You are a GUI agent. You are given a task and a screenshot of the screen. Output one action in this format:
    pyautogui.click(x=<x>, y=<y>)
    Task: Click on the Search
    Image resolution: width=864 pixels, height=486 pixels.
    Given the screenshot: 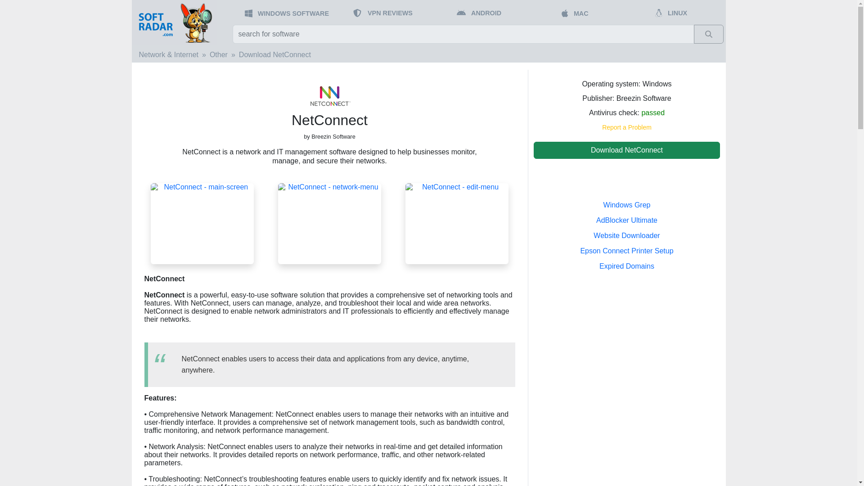 What is the action you would take?
    pyautogui.click(x=708, y=34)
    